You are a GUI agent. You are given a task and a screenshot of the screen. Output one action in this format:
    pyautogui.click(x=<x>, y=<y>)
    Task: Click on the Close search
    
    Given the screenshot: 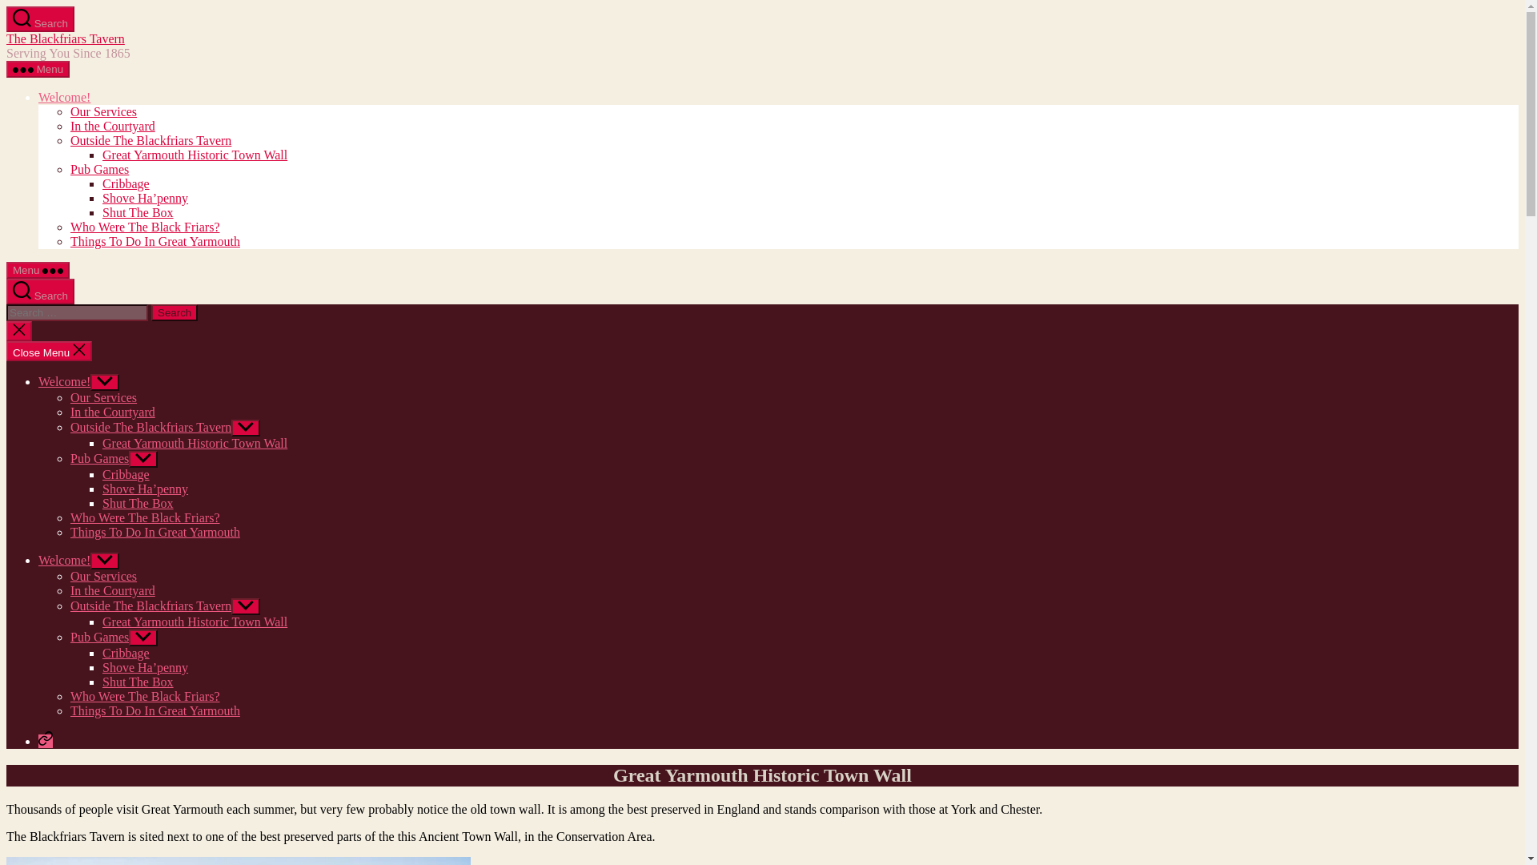 What is the action you would take?
    pyautogui.click(x=19, y=330)
    